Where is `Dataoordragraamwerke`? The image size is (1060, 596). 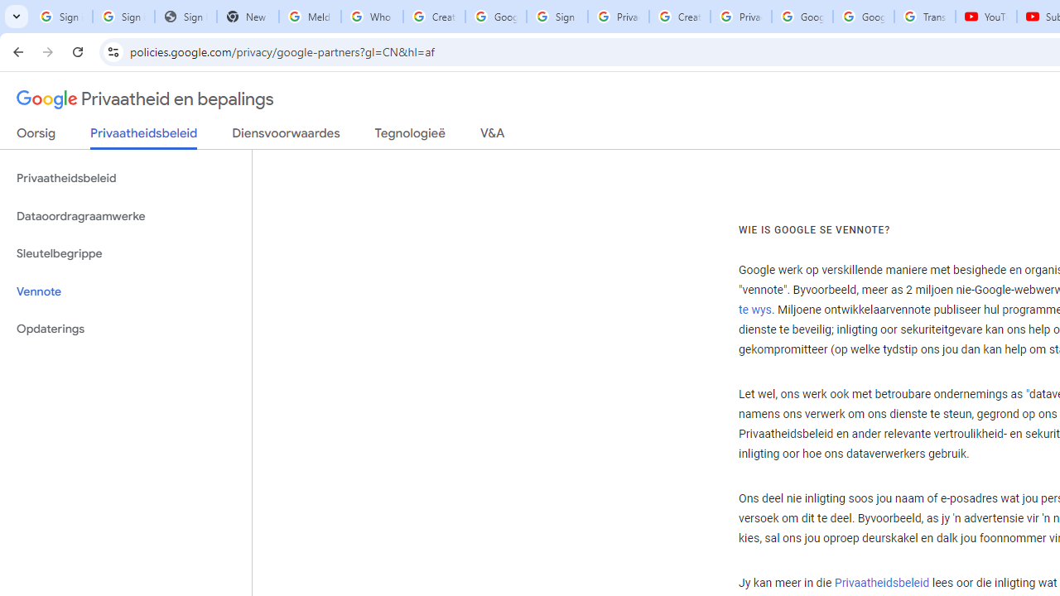 Dataoordragraamwerke is located at coordinates (126, 217).